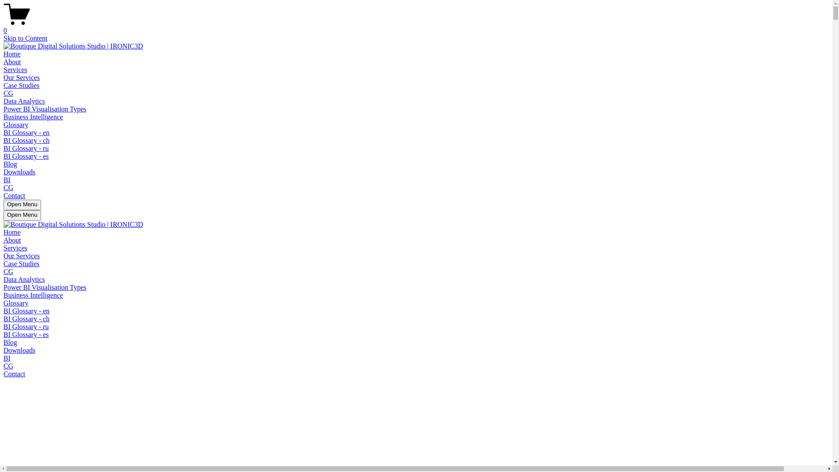 This screenshot has height=472, width=839. I want to click on About, so click(12, 240).